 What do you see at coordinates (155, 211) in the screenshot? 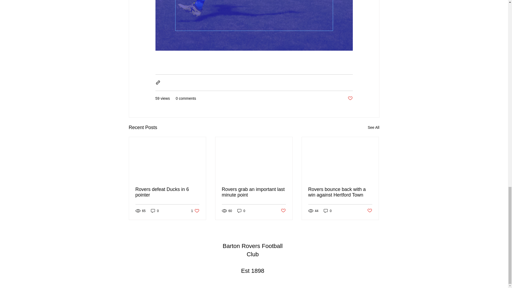
I see `Rovers bounce back with a win against Hertford Town` at bounding box center [155, 211].